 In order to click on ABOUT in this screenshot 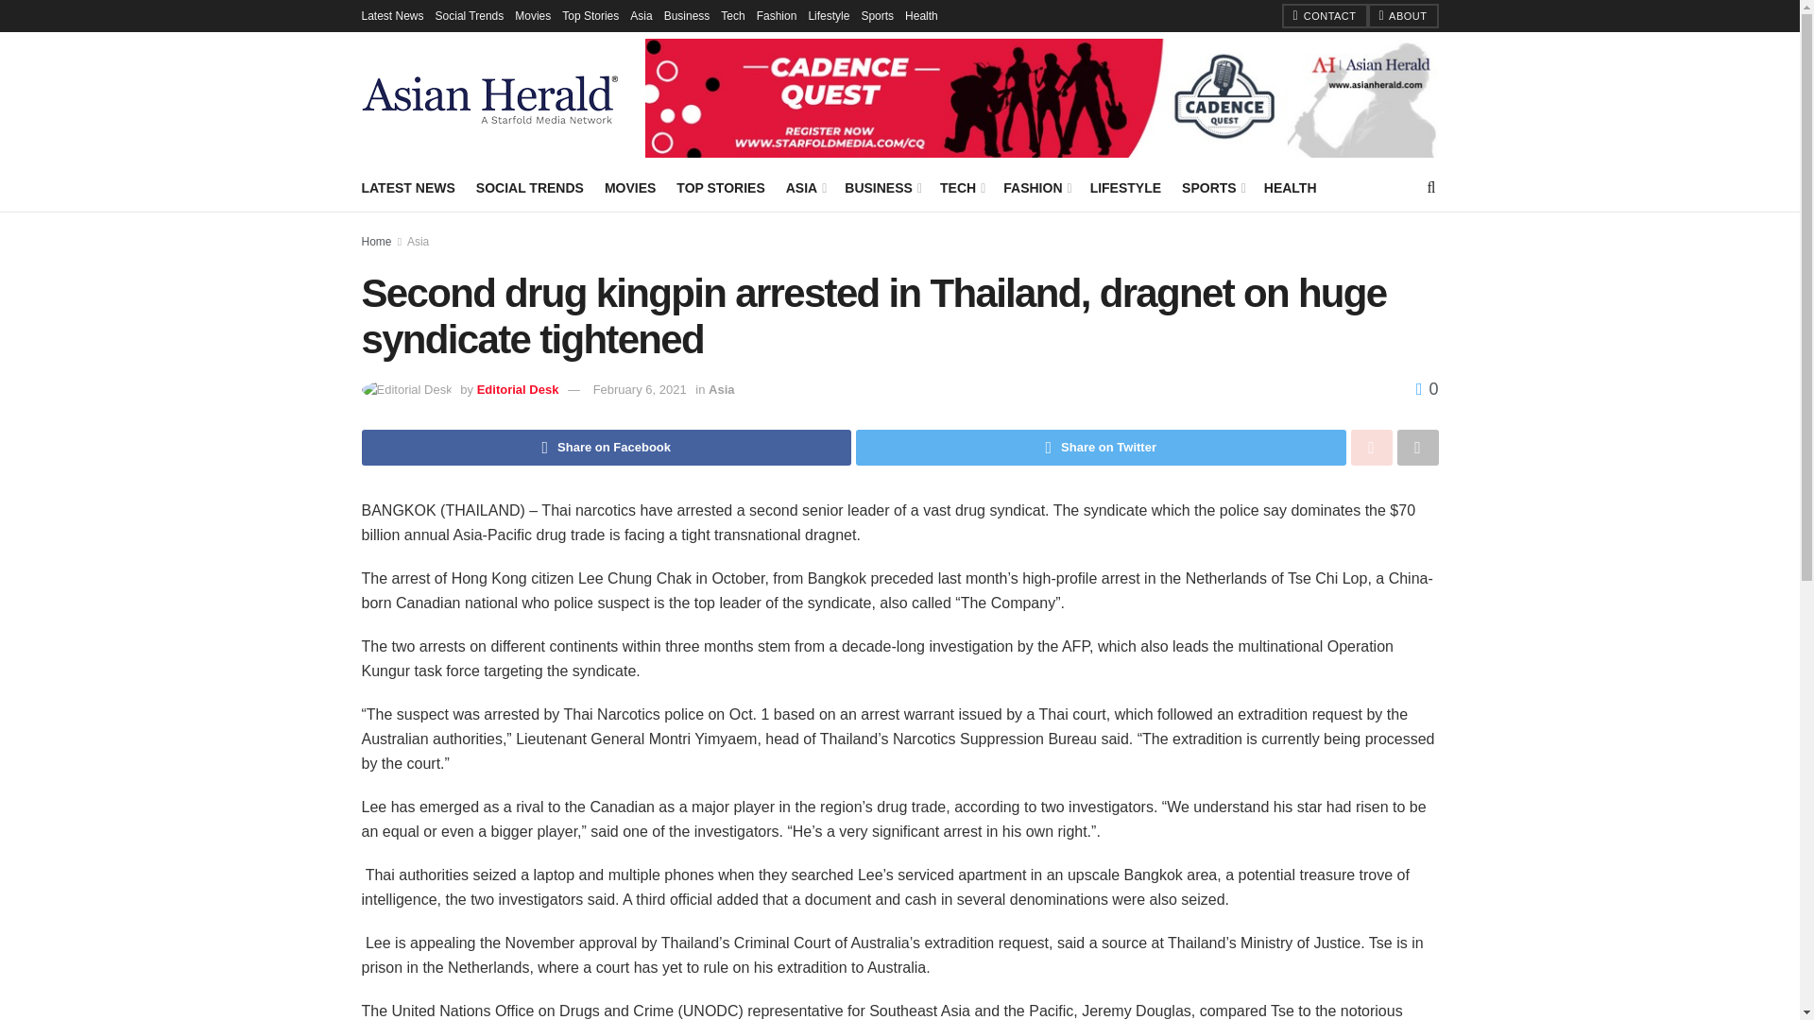, I will do `click(1402, 16)`.